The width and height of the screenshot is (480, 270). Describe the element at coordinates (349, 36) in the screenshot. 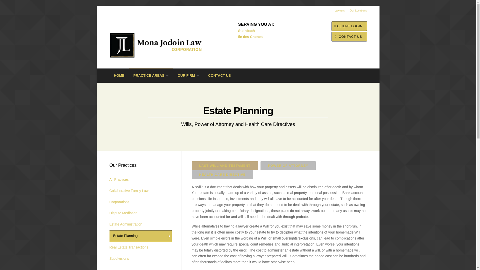

I see `CONTACT US` at that location.